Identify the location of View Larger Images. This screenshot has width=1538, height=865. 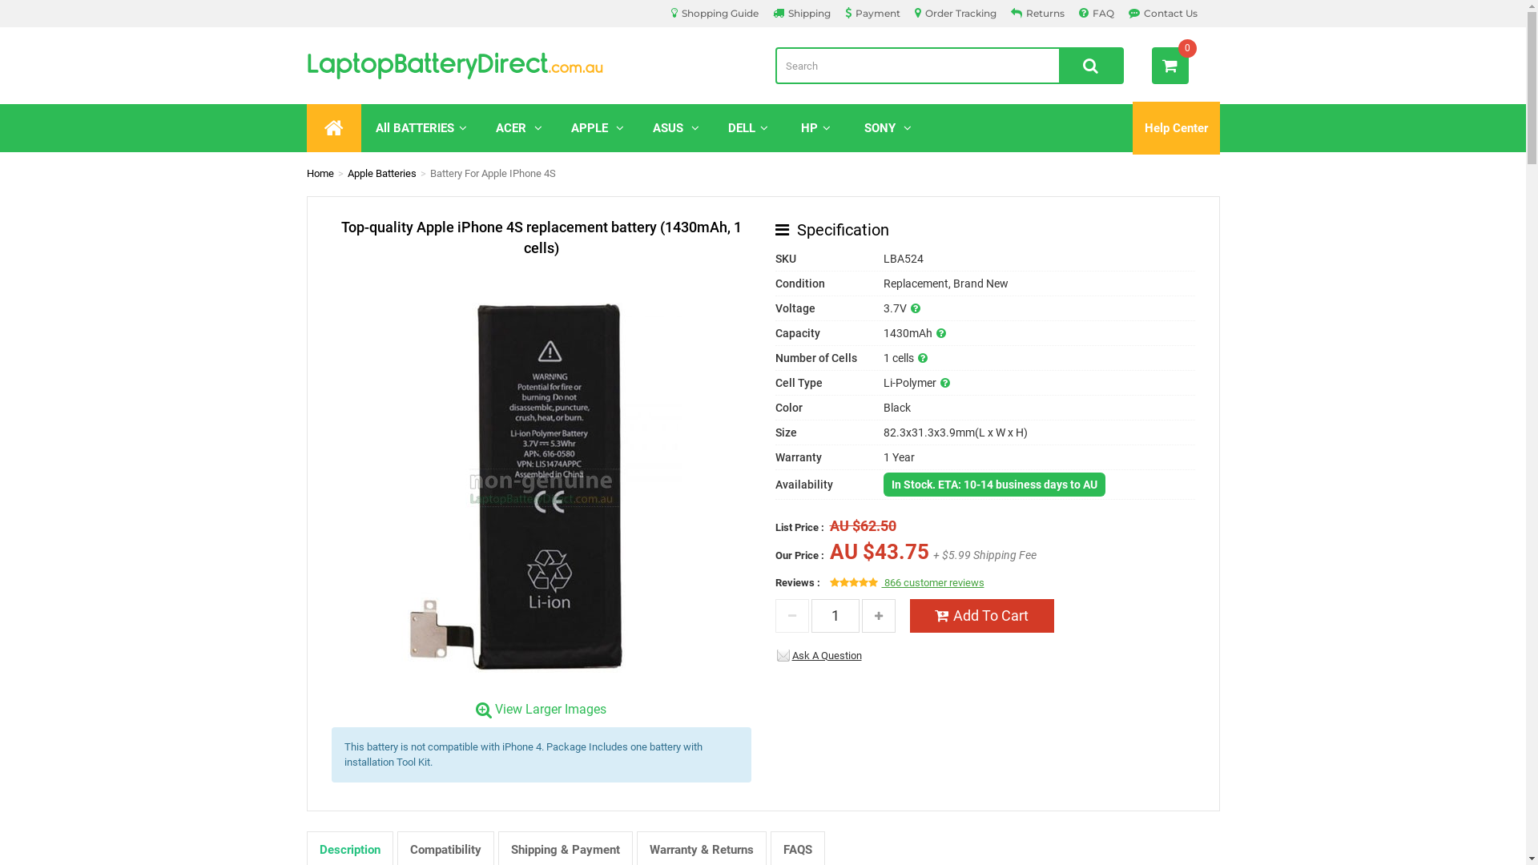
(541, 706).